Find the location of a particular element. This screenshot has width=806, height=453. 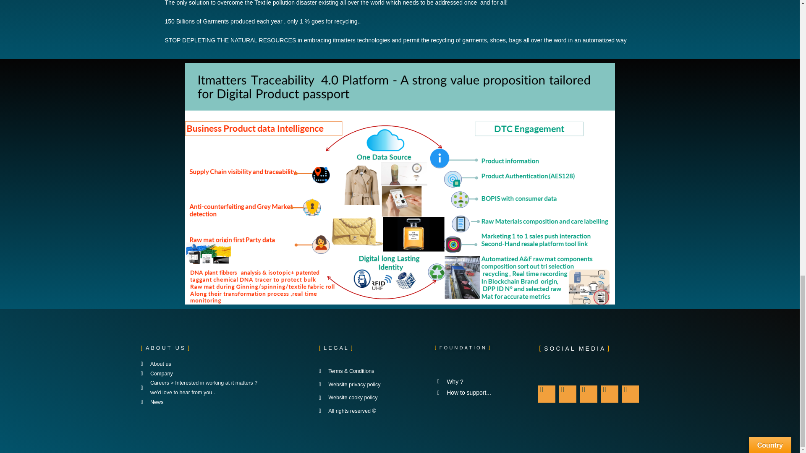

Company is located at coordinates (226, 374).